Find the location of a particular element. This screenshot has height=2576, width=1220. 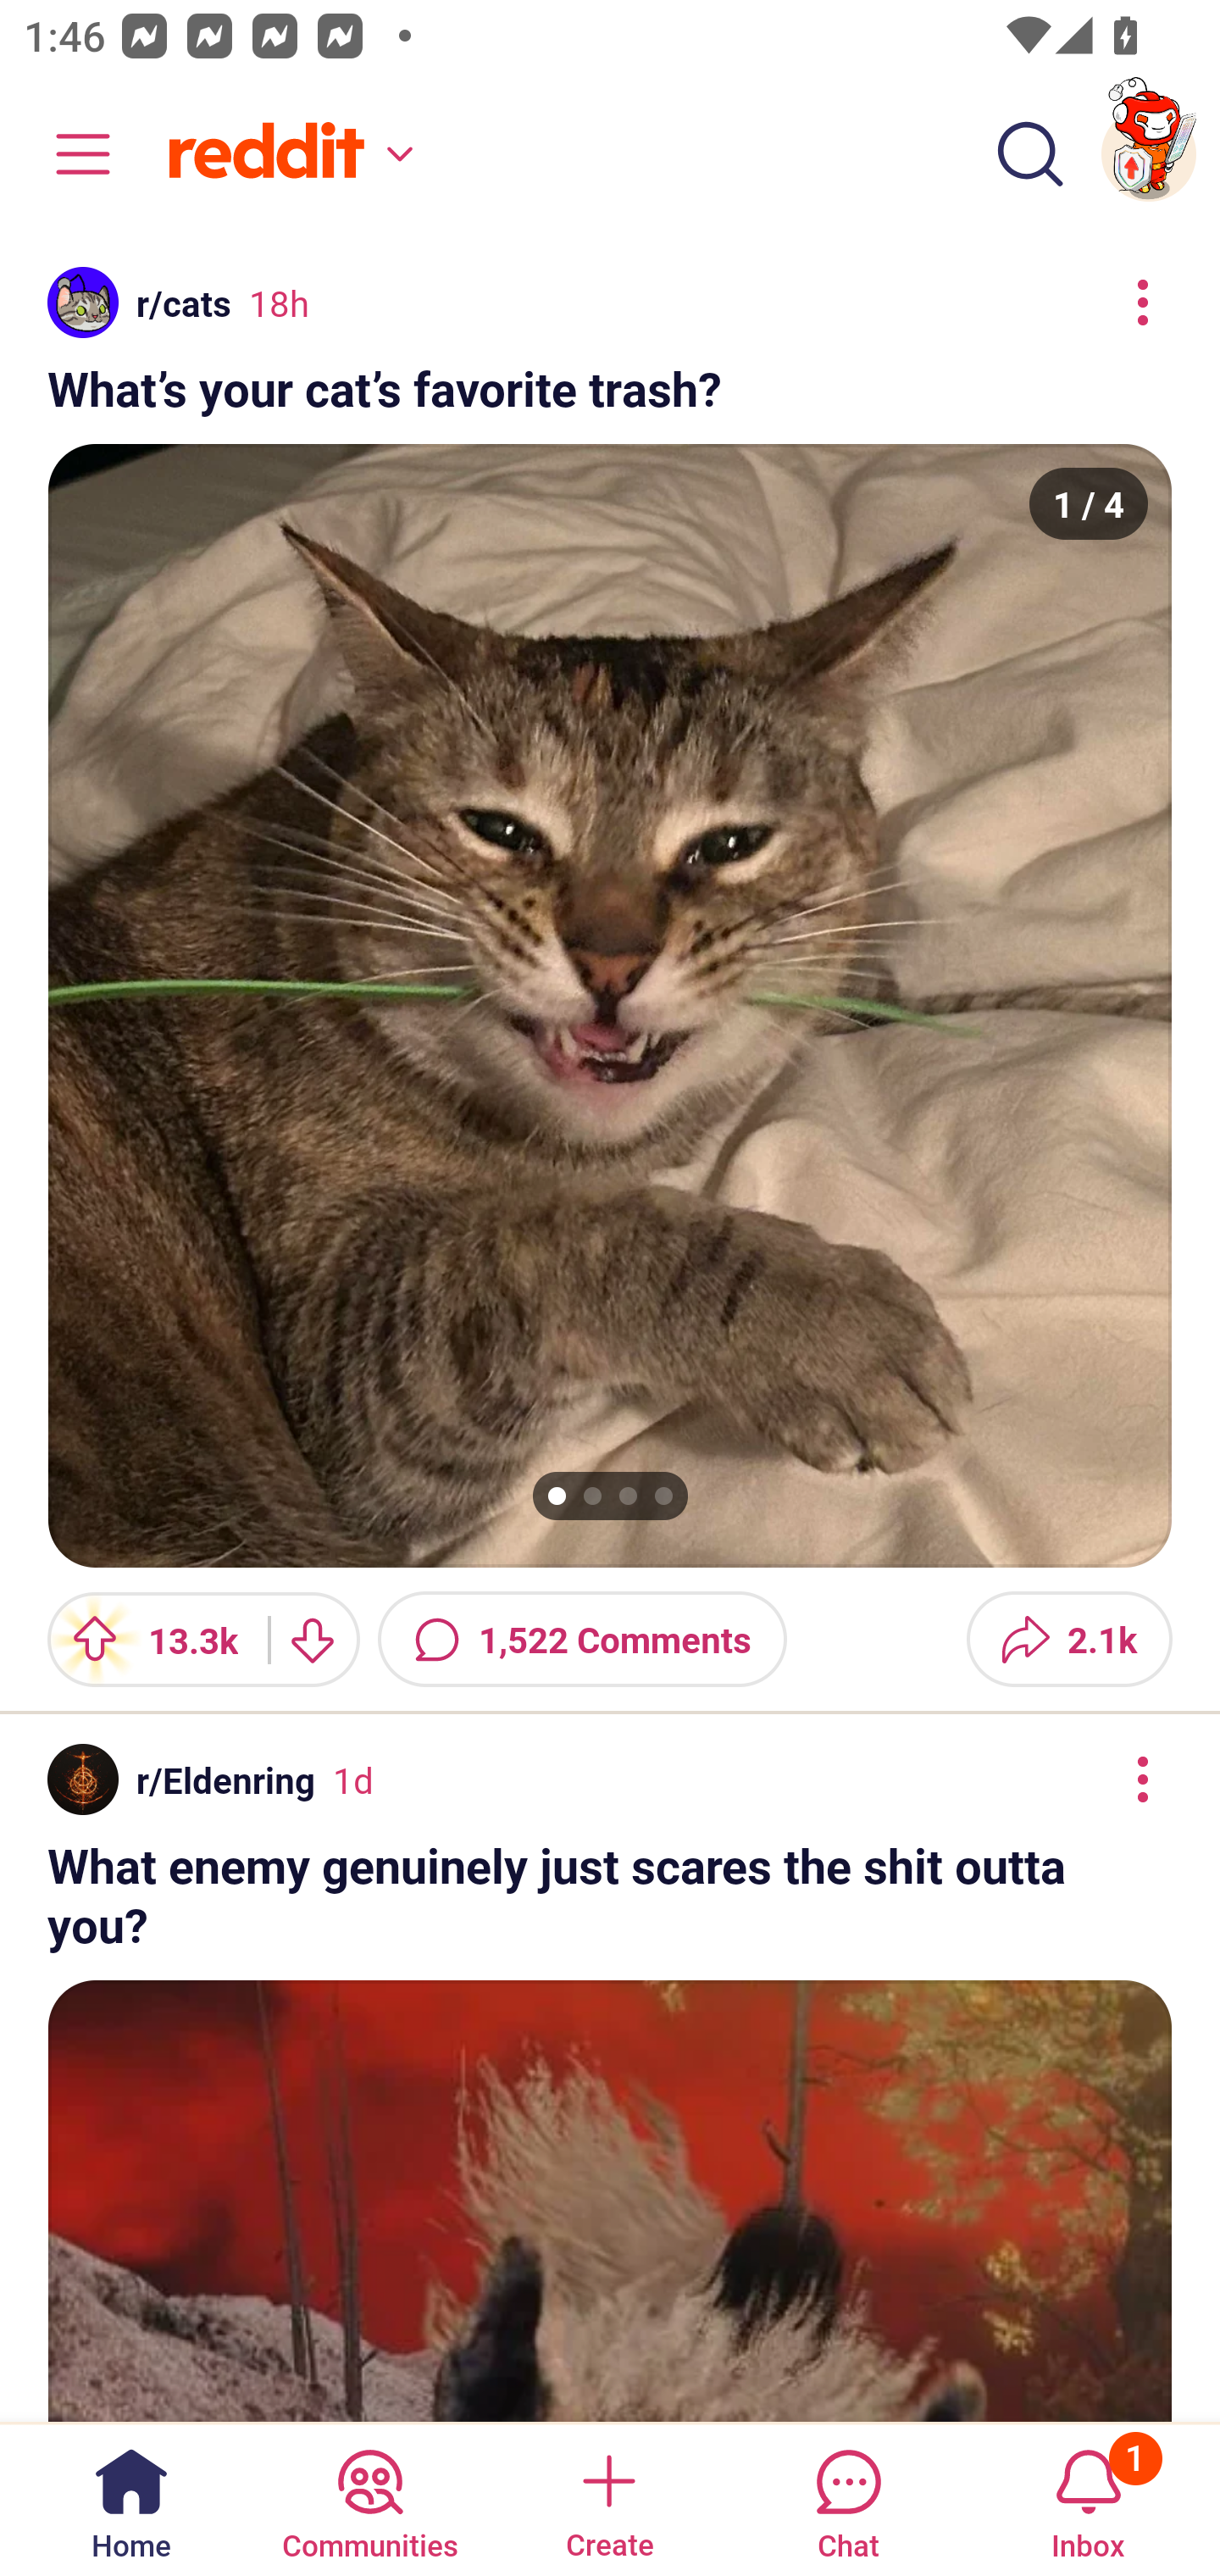

Home is located at coordinates (131, 2498).